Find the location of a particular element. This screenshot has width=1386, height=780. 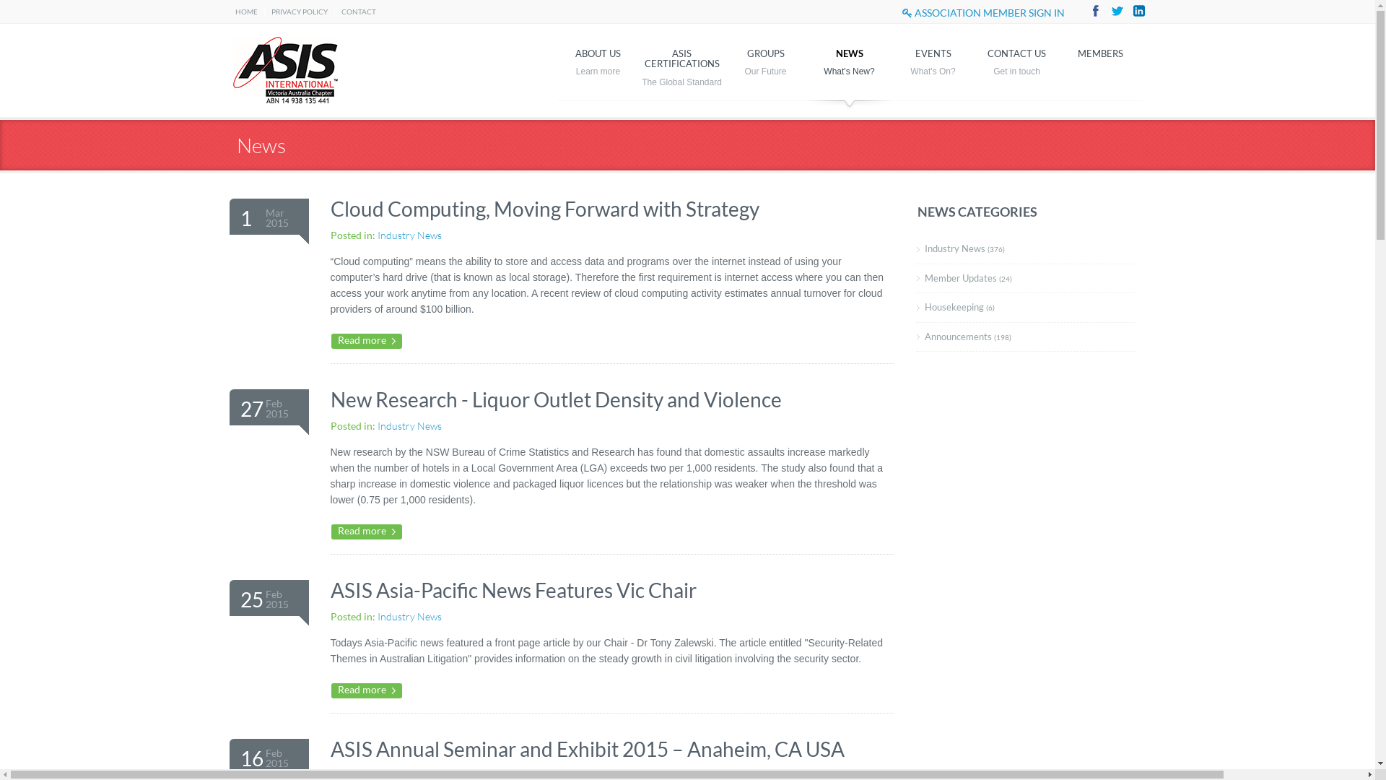

Industry News is located at coordinates (409, 235).